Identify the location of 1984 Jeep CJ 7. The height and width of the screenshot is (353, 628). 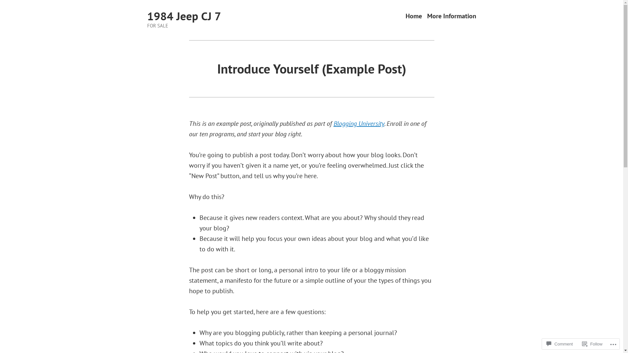
(184, 16).